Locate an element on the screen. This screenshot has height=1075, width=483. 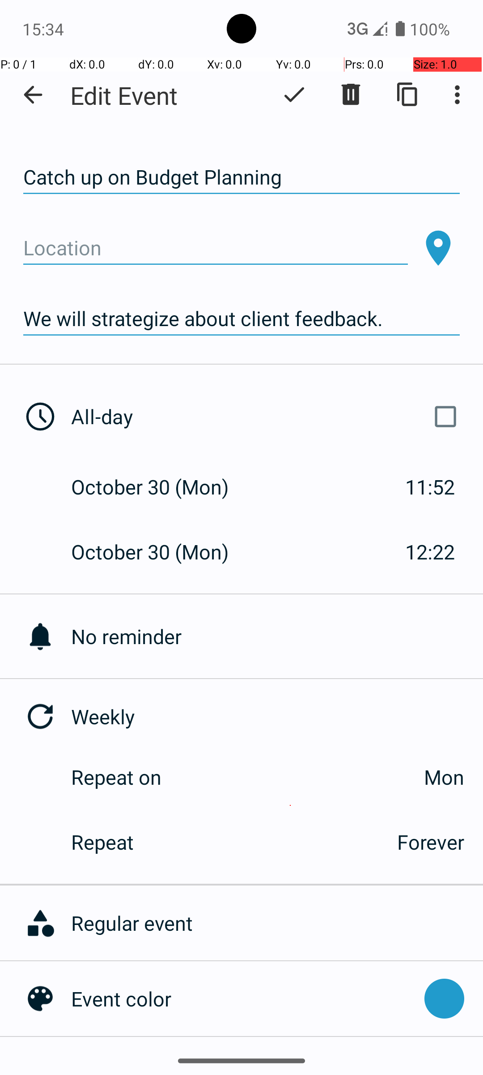
11:52 is located at coordinates (430, 486).